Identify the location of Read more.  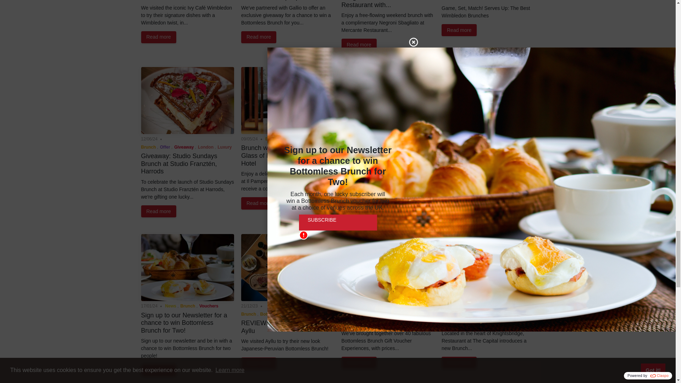
(159, 211).